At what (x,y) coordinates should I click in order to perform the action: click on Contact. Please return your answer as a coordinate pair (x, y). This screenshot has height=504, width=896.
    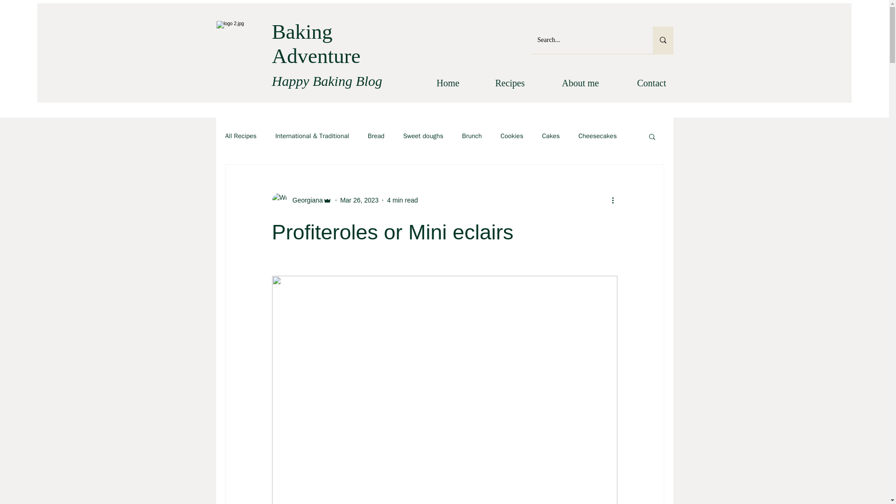
    Looking at the image, I should click on (639, 83).